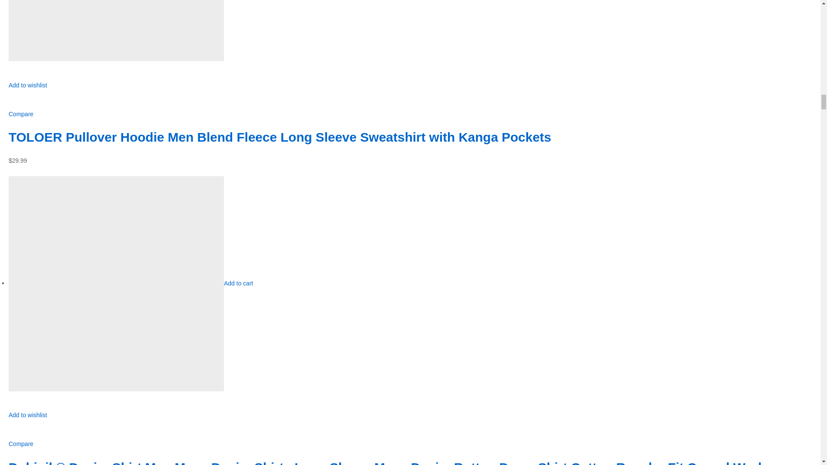  Describe the element at coordinates (28, 90) in the screenshot. I see `Add to wishlist` at that location.